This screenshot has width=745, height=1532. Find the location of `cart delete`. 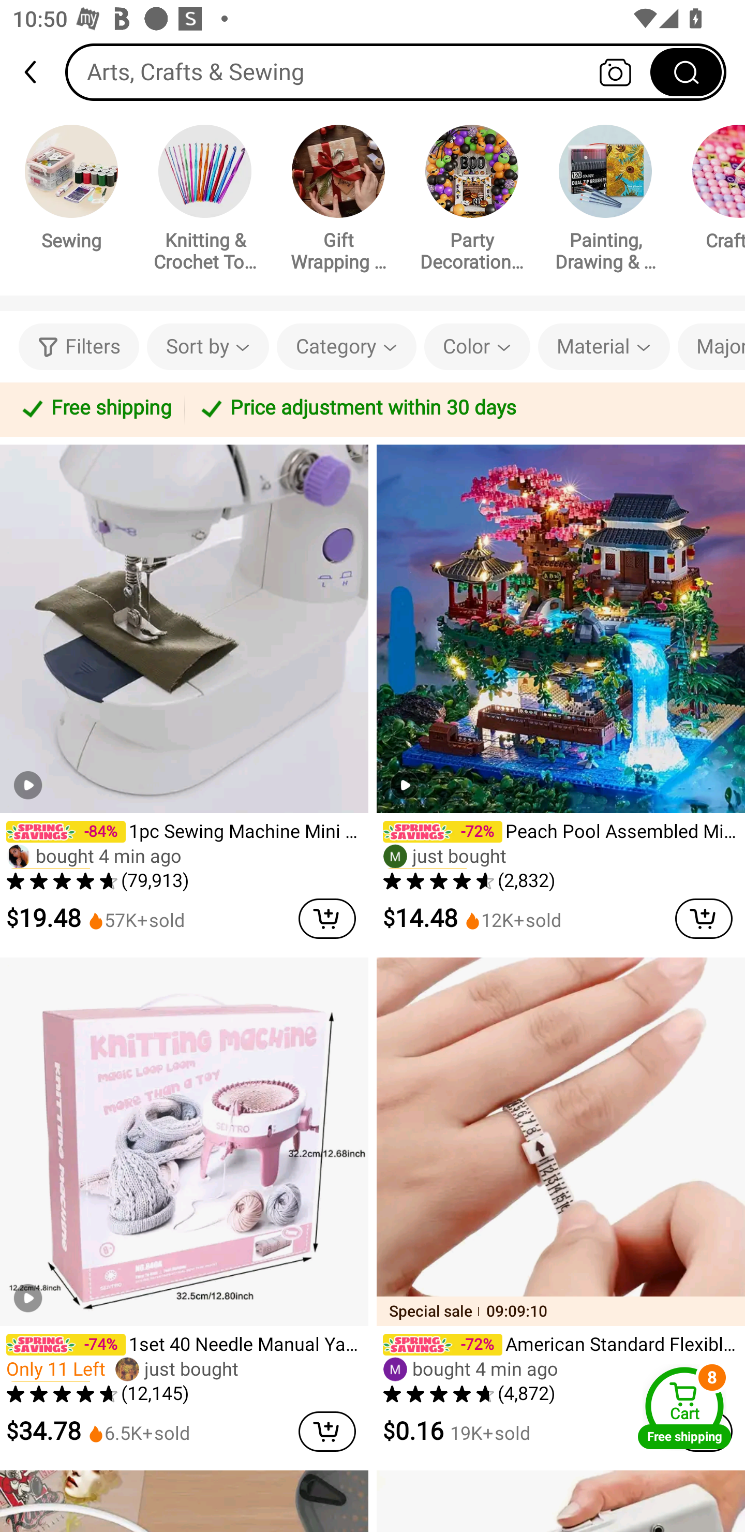

cart delete is located at coordinates (704, 918).